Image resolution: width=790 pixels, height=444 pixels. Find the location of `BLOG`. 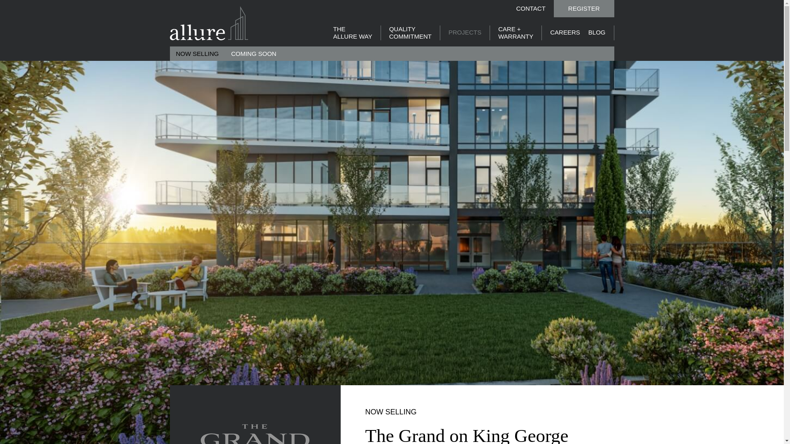

BLOG is located at coordinates (597, 32).